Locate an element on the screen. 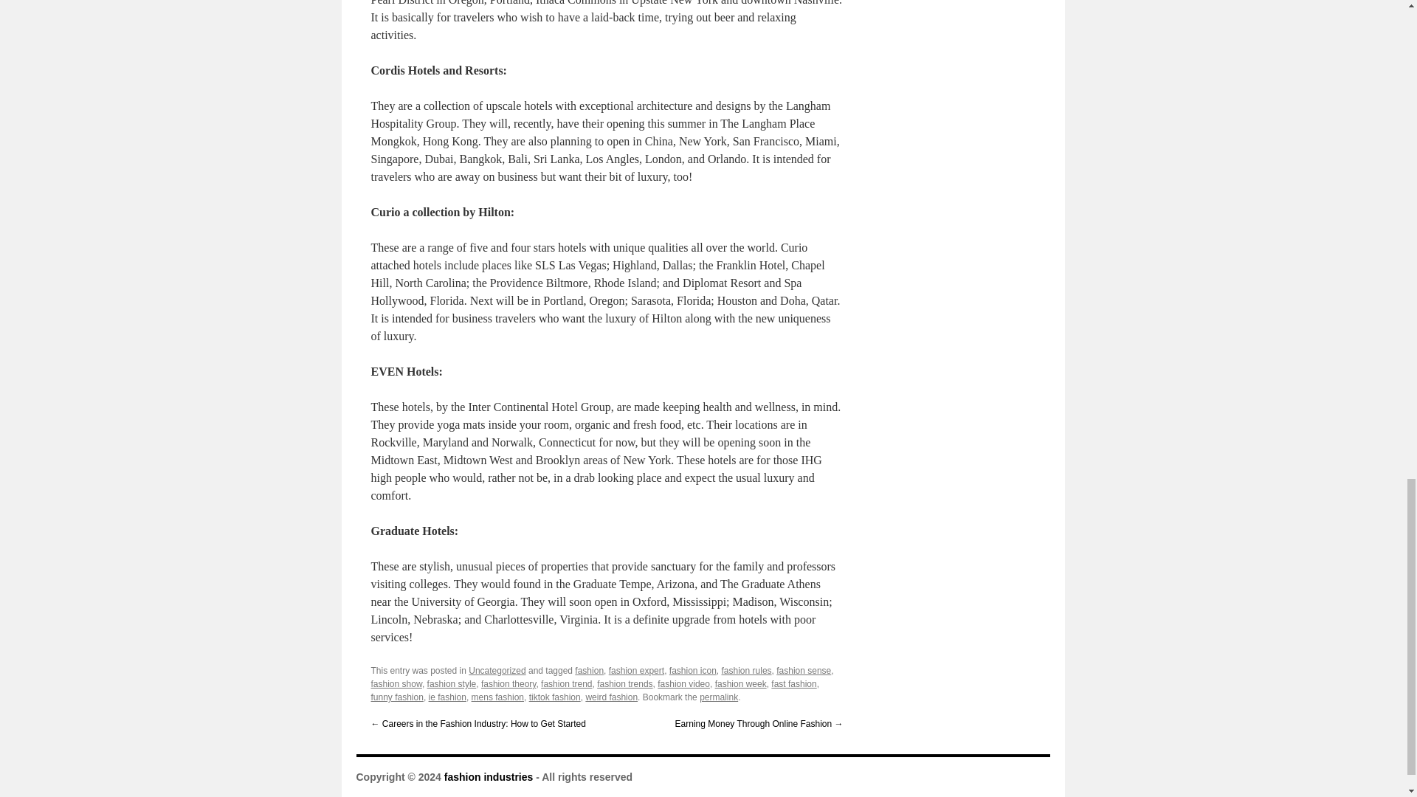 The image size is (1417, 797). fashion video is located at coordinates (683, 684).